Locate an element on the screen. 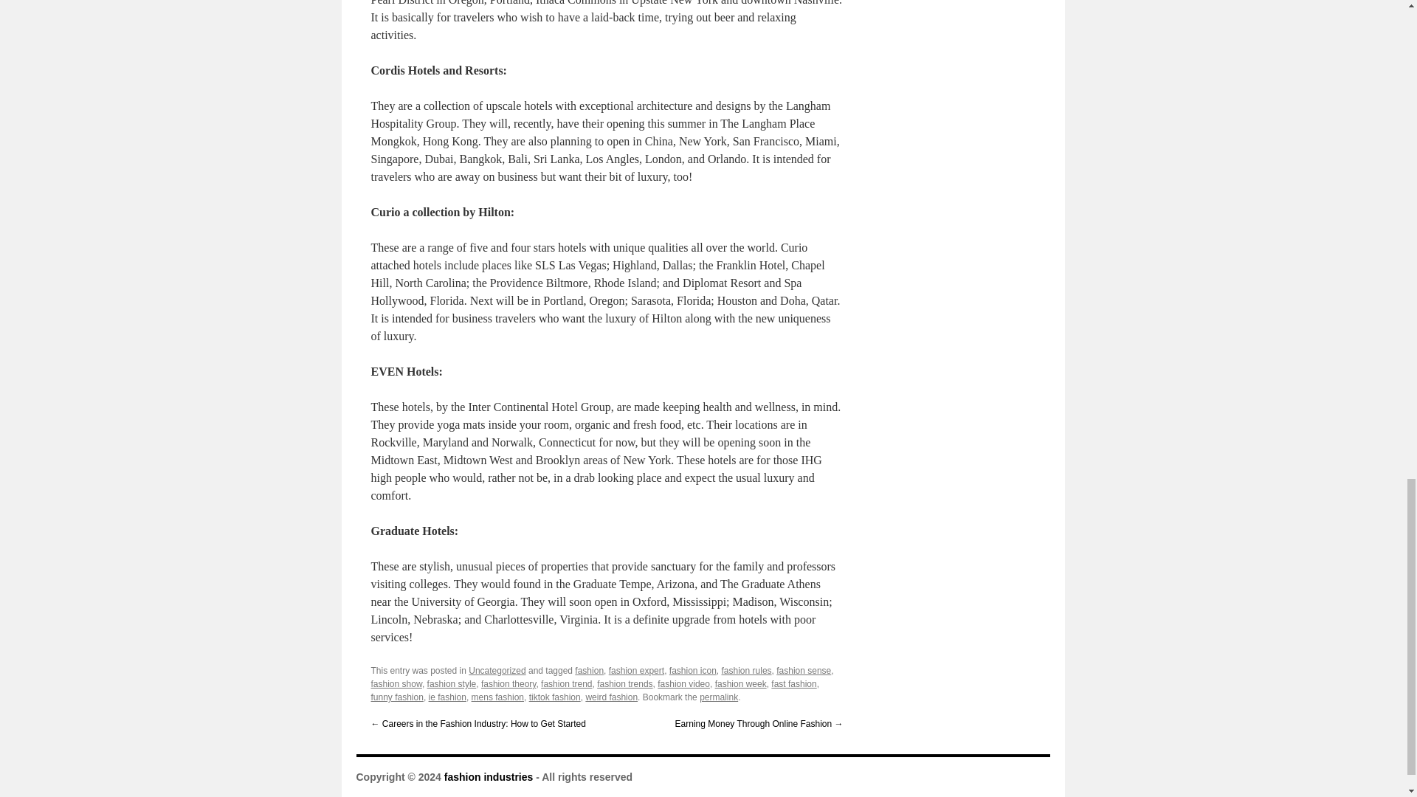 The image size is (1417, 797). fashion video is located at coordinates (683, 684).